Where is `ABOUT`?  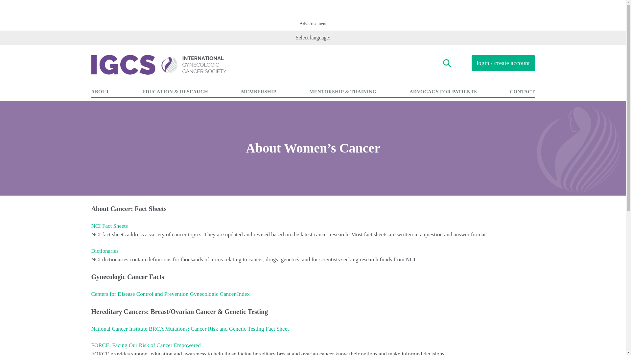 ABOUT is located at coordinates (100, 91).